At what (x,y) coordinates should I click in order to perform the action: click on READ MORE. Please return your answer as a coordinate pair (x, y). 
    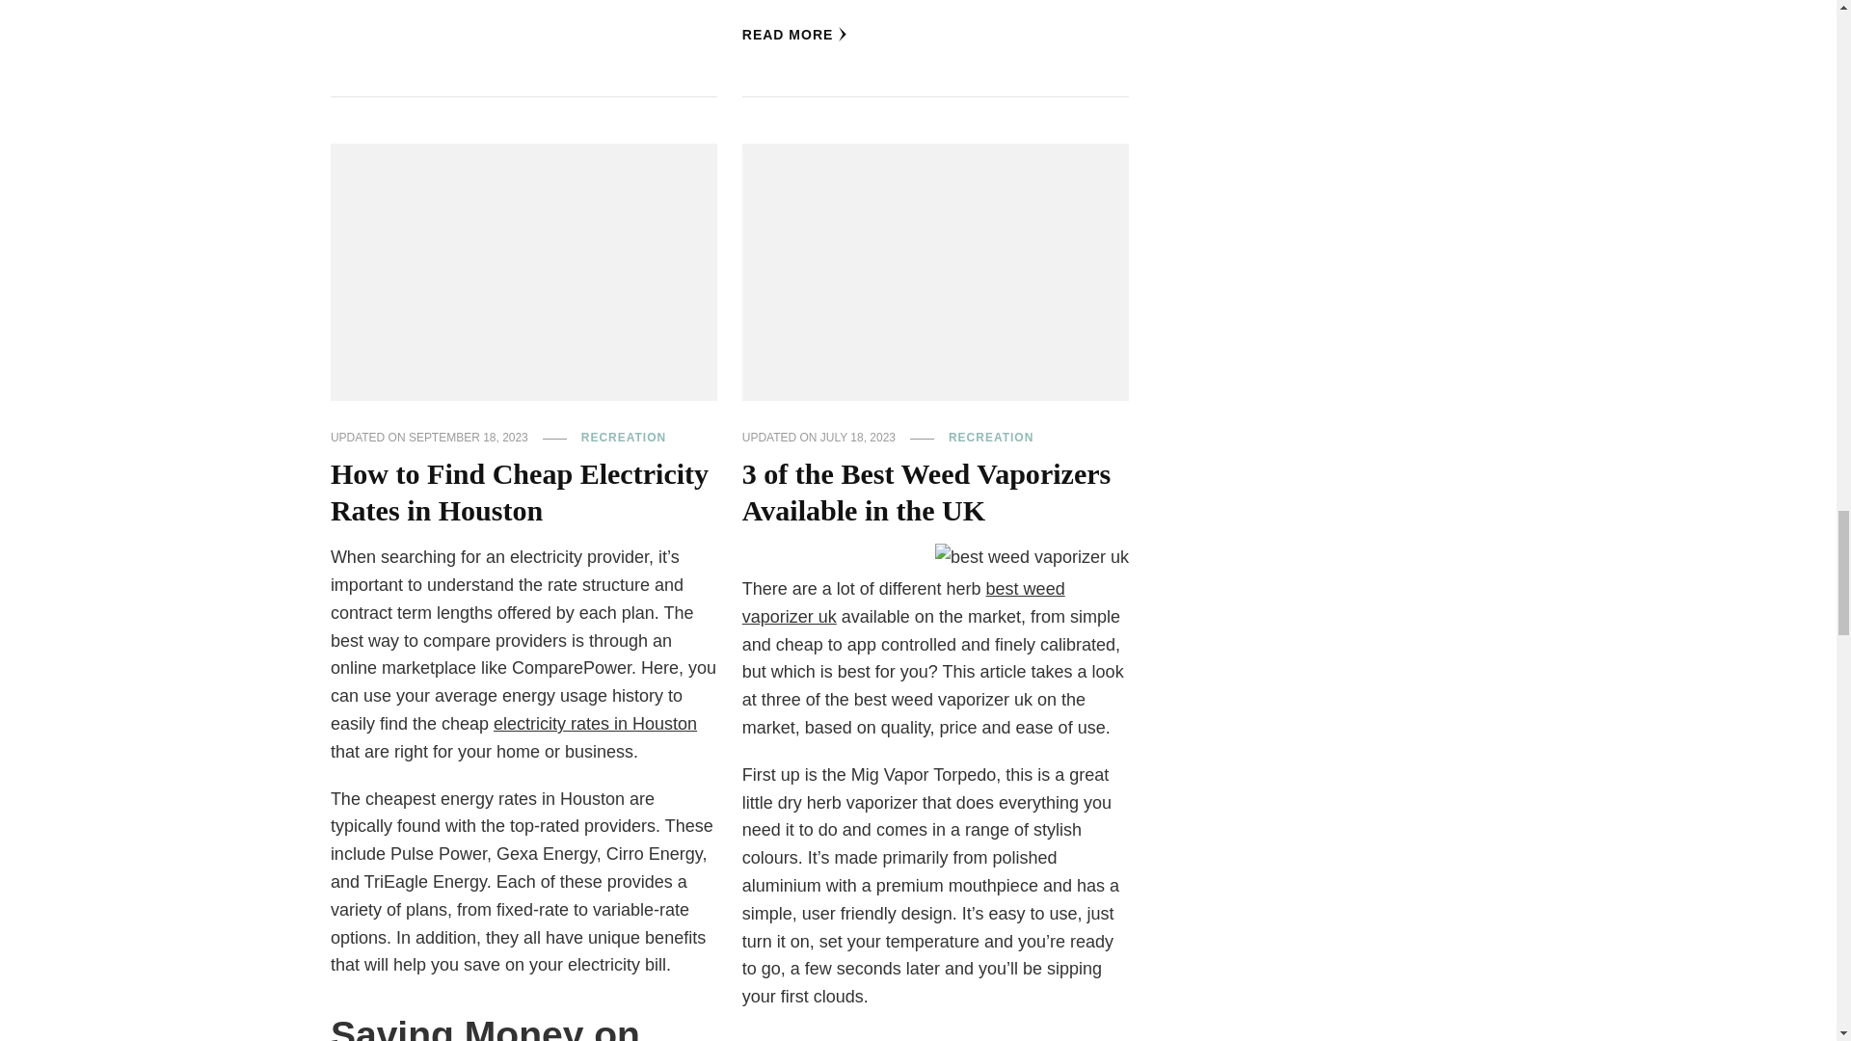
    Looking at the image, I should click on (794, 35).